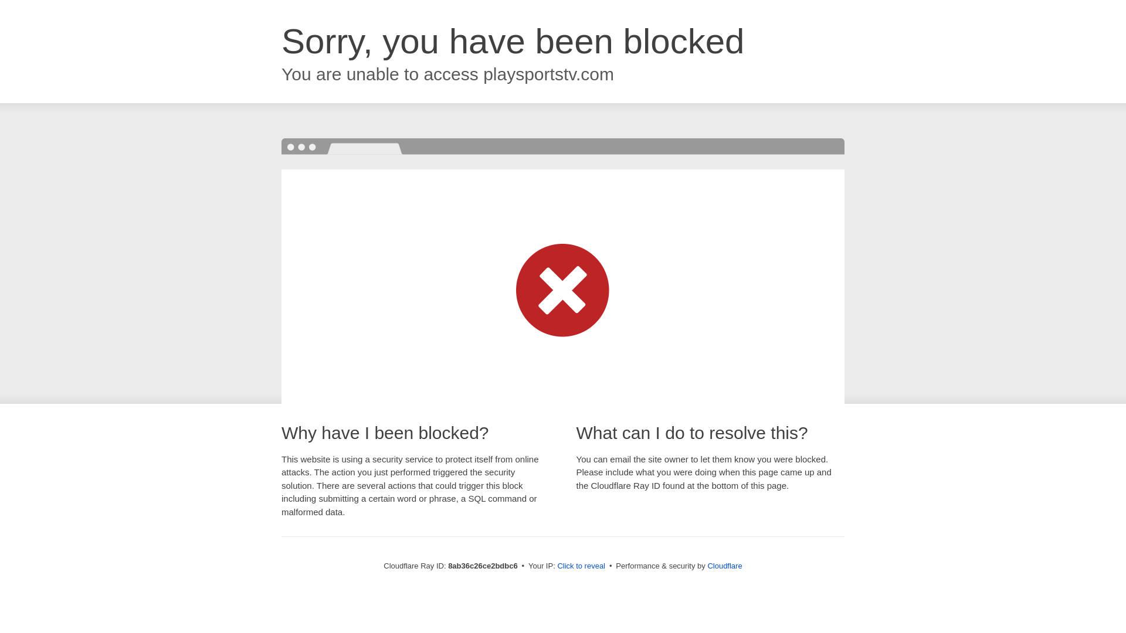 The image size is (1126, 633). Describe the element at coordinates (581, 566) in the screenshot. I see `Click to reveal` at that location.